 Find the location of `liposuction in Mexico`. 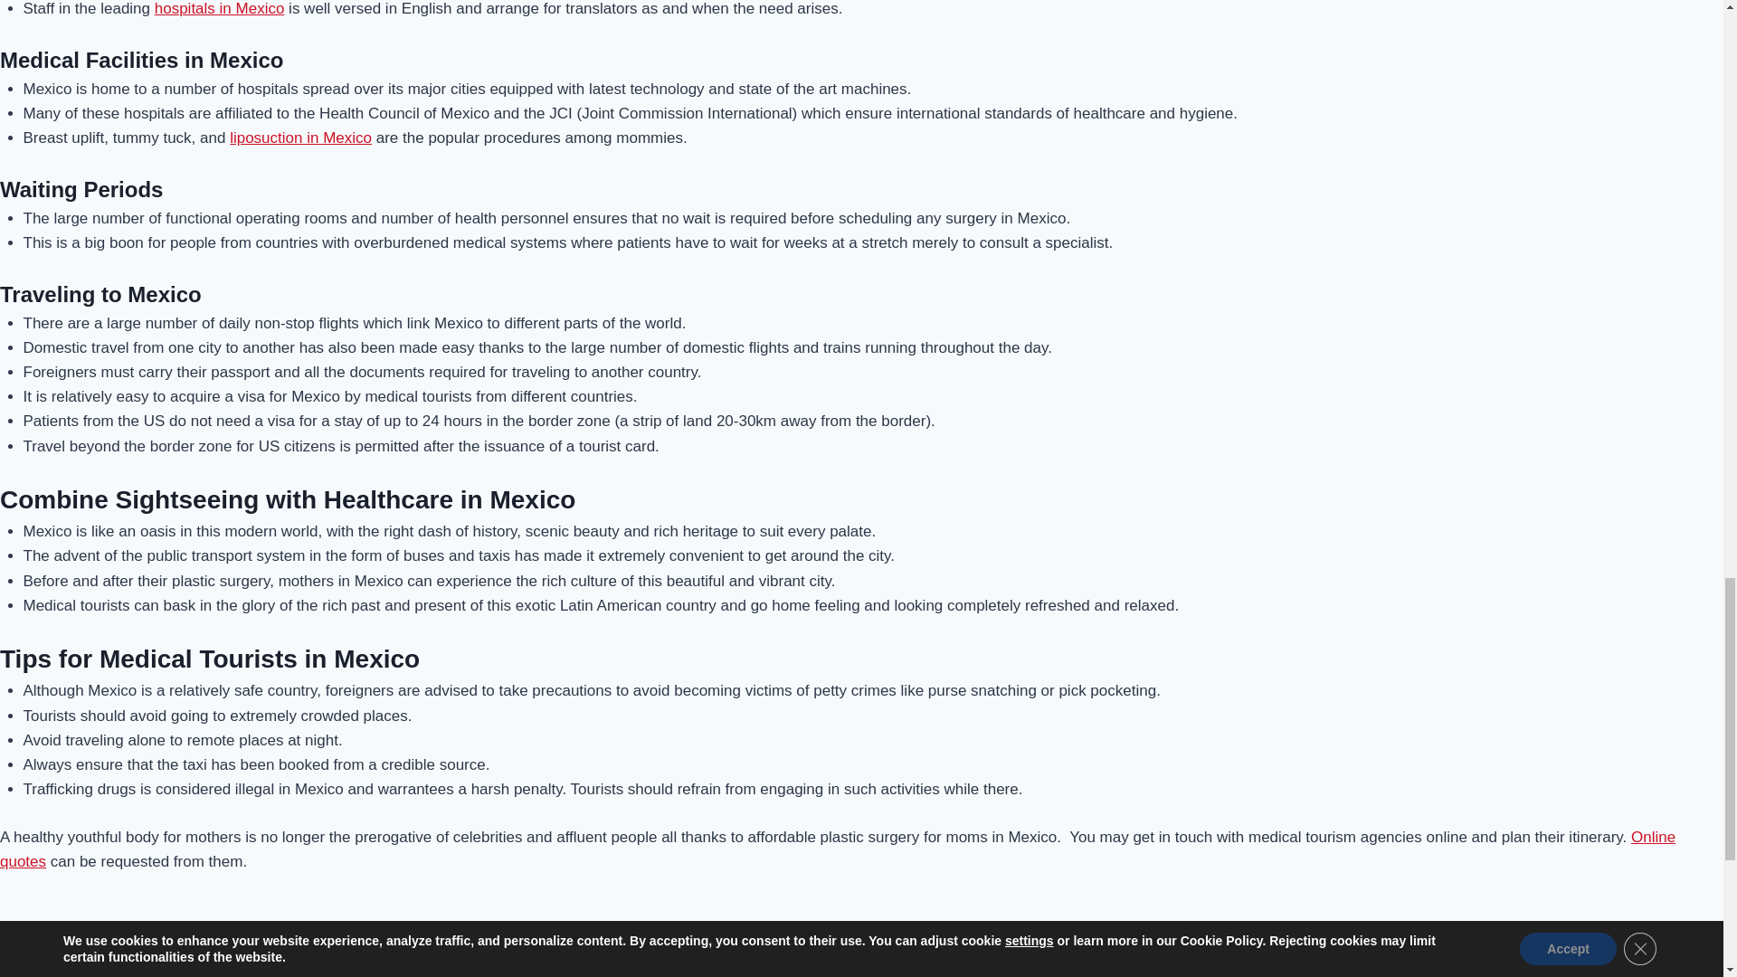

liposuction in Mexico is located at coordinates (300, 138).